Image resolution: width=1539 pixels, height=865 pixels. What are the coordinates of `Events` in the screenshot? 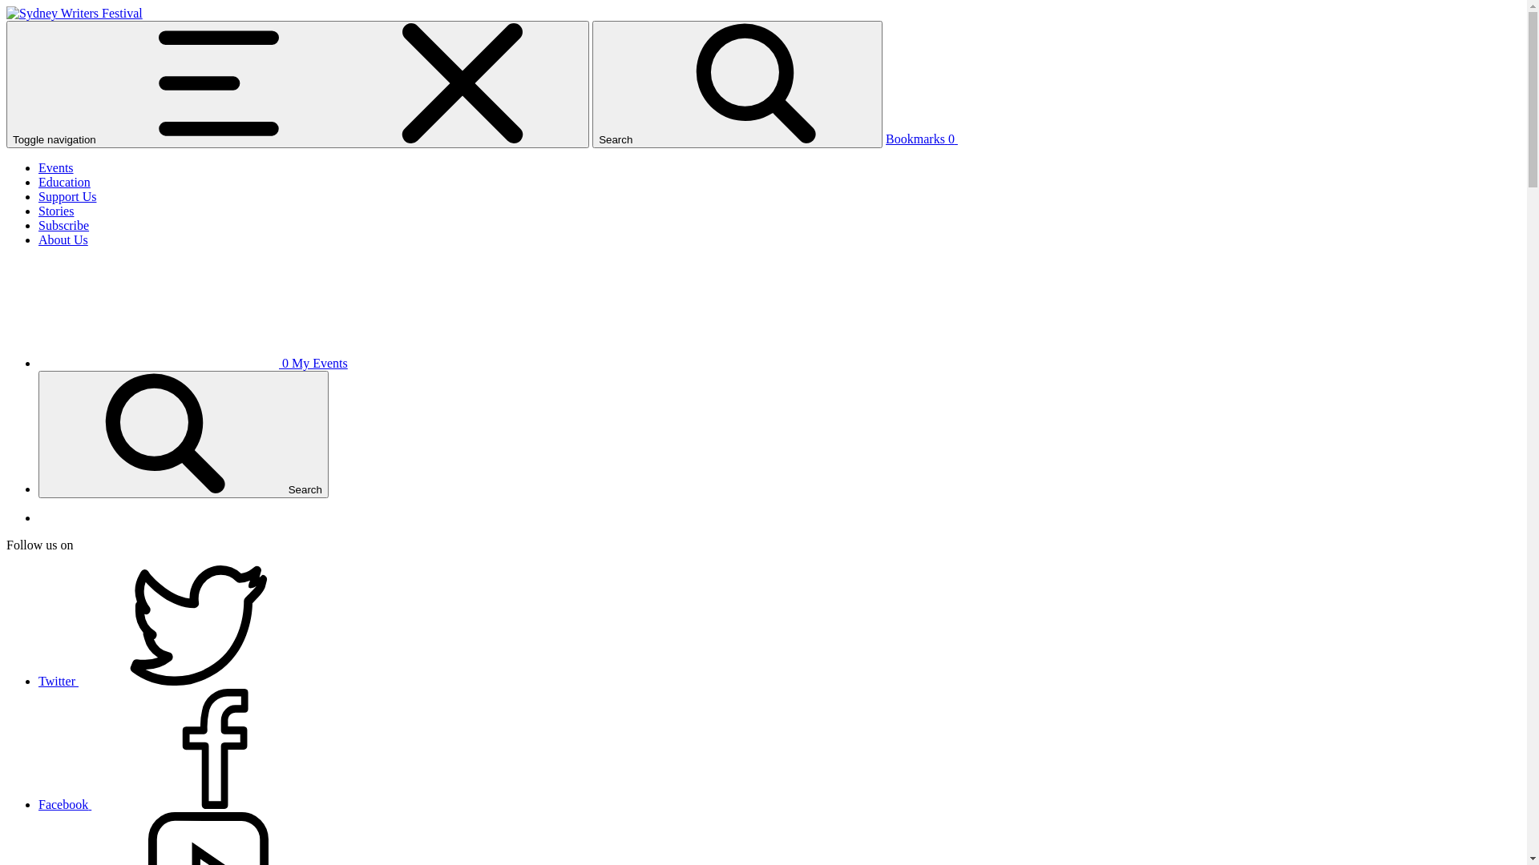 It's located at (56, 168).